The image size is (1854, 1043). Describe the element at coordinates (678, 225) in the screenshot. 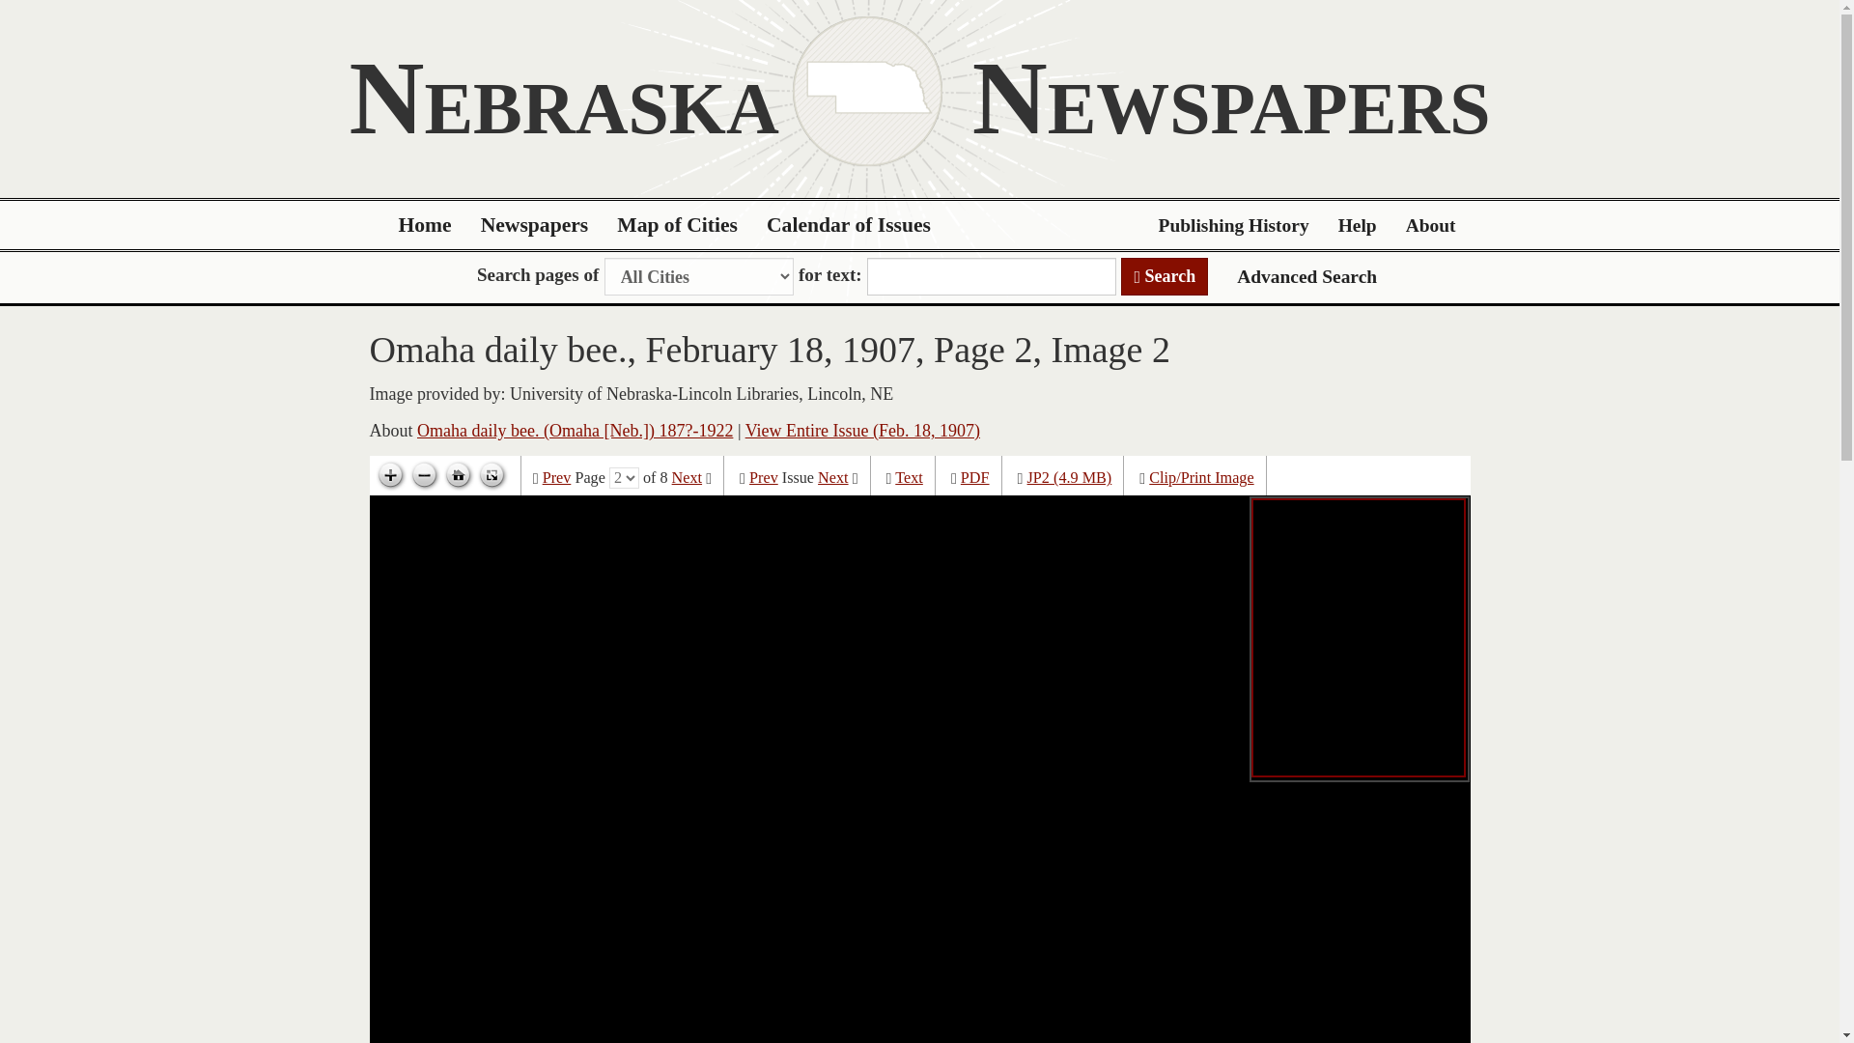

I see `Map of Cities` at that location.